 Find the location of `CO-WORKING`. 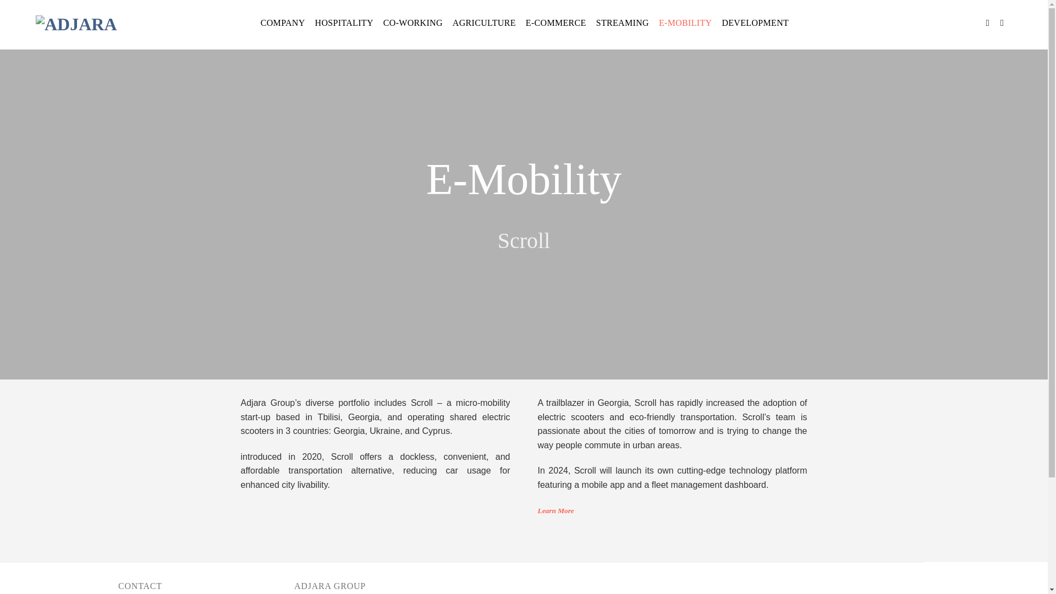

CO-WORKING is located at coordinates (413, 23).